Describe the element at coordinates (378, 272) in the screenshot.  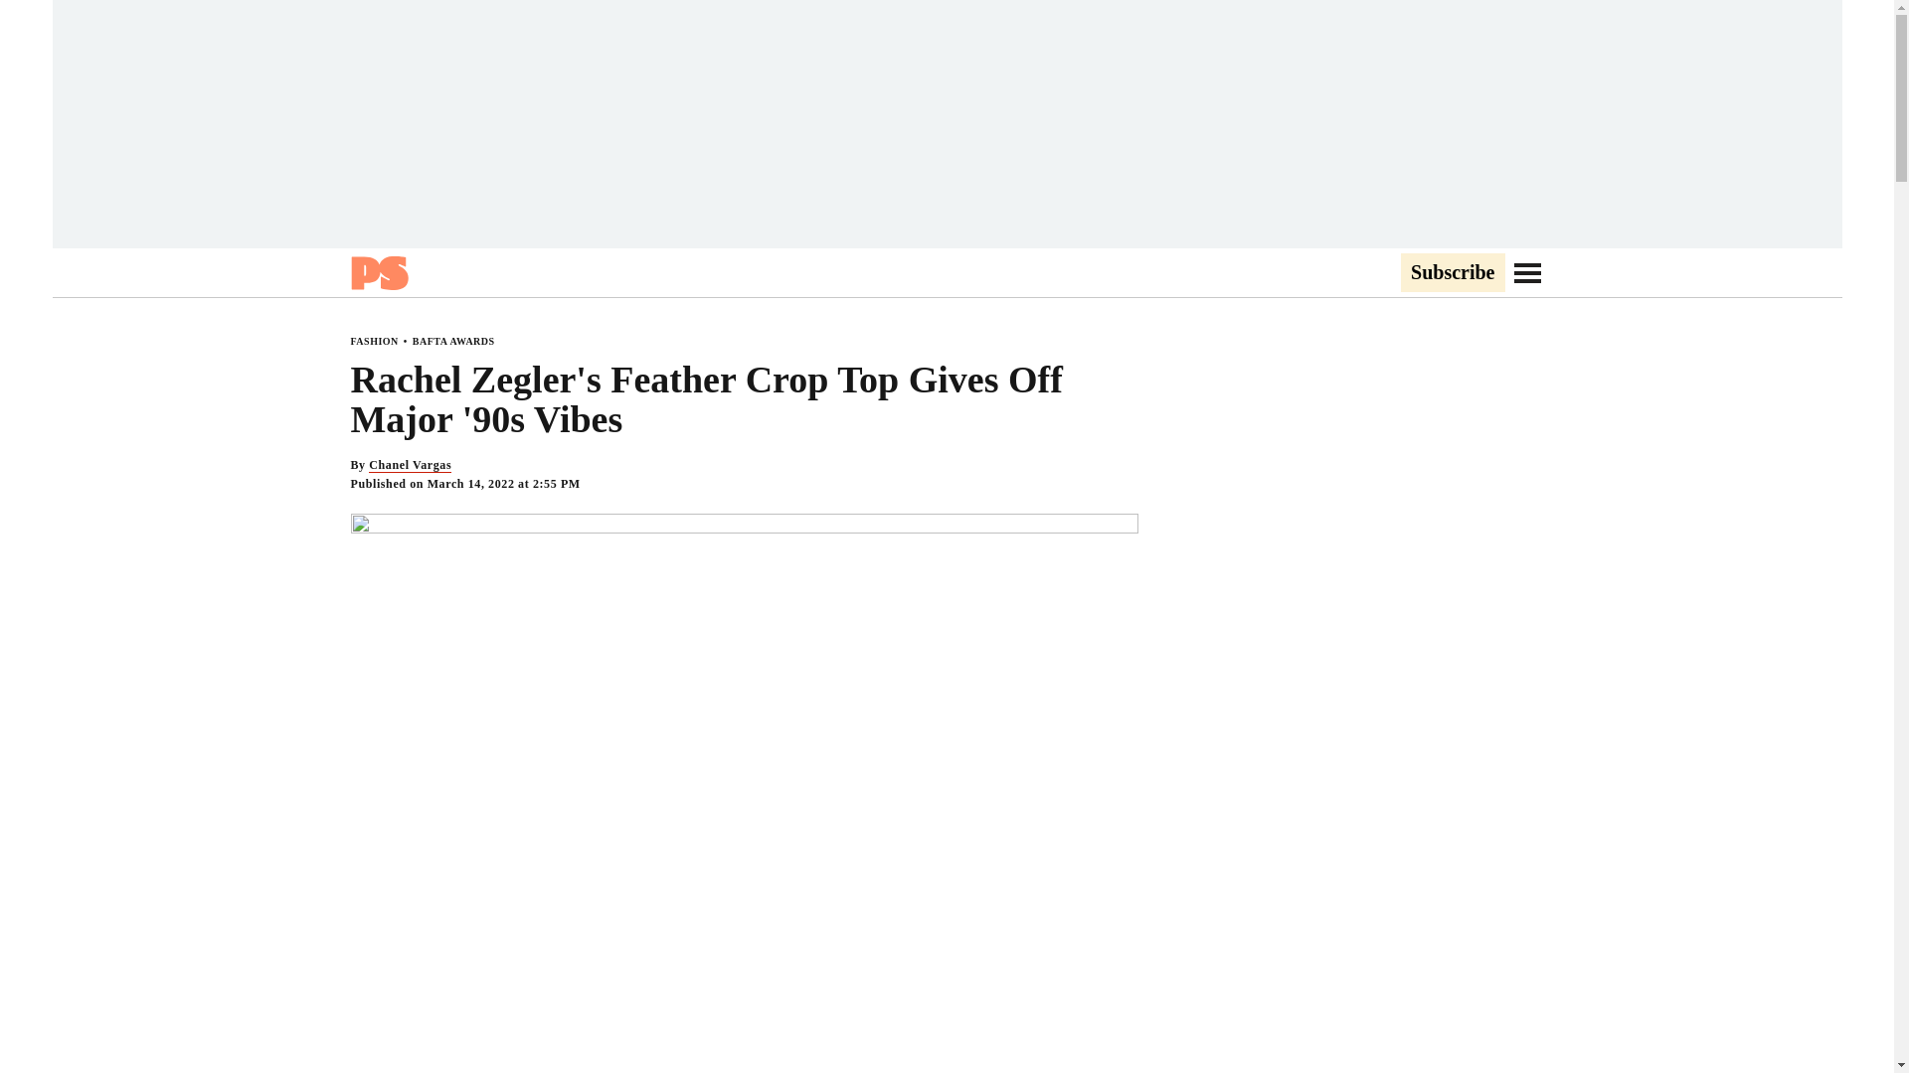
I see `Popsugar` at that location.